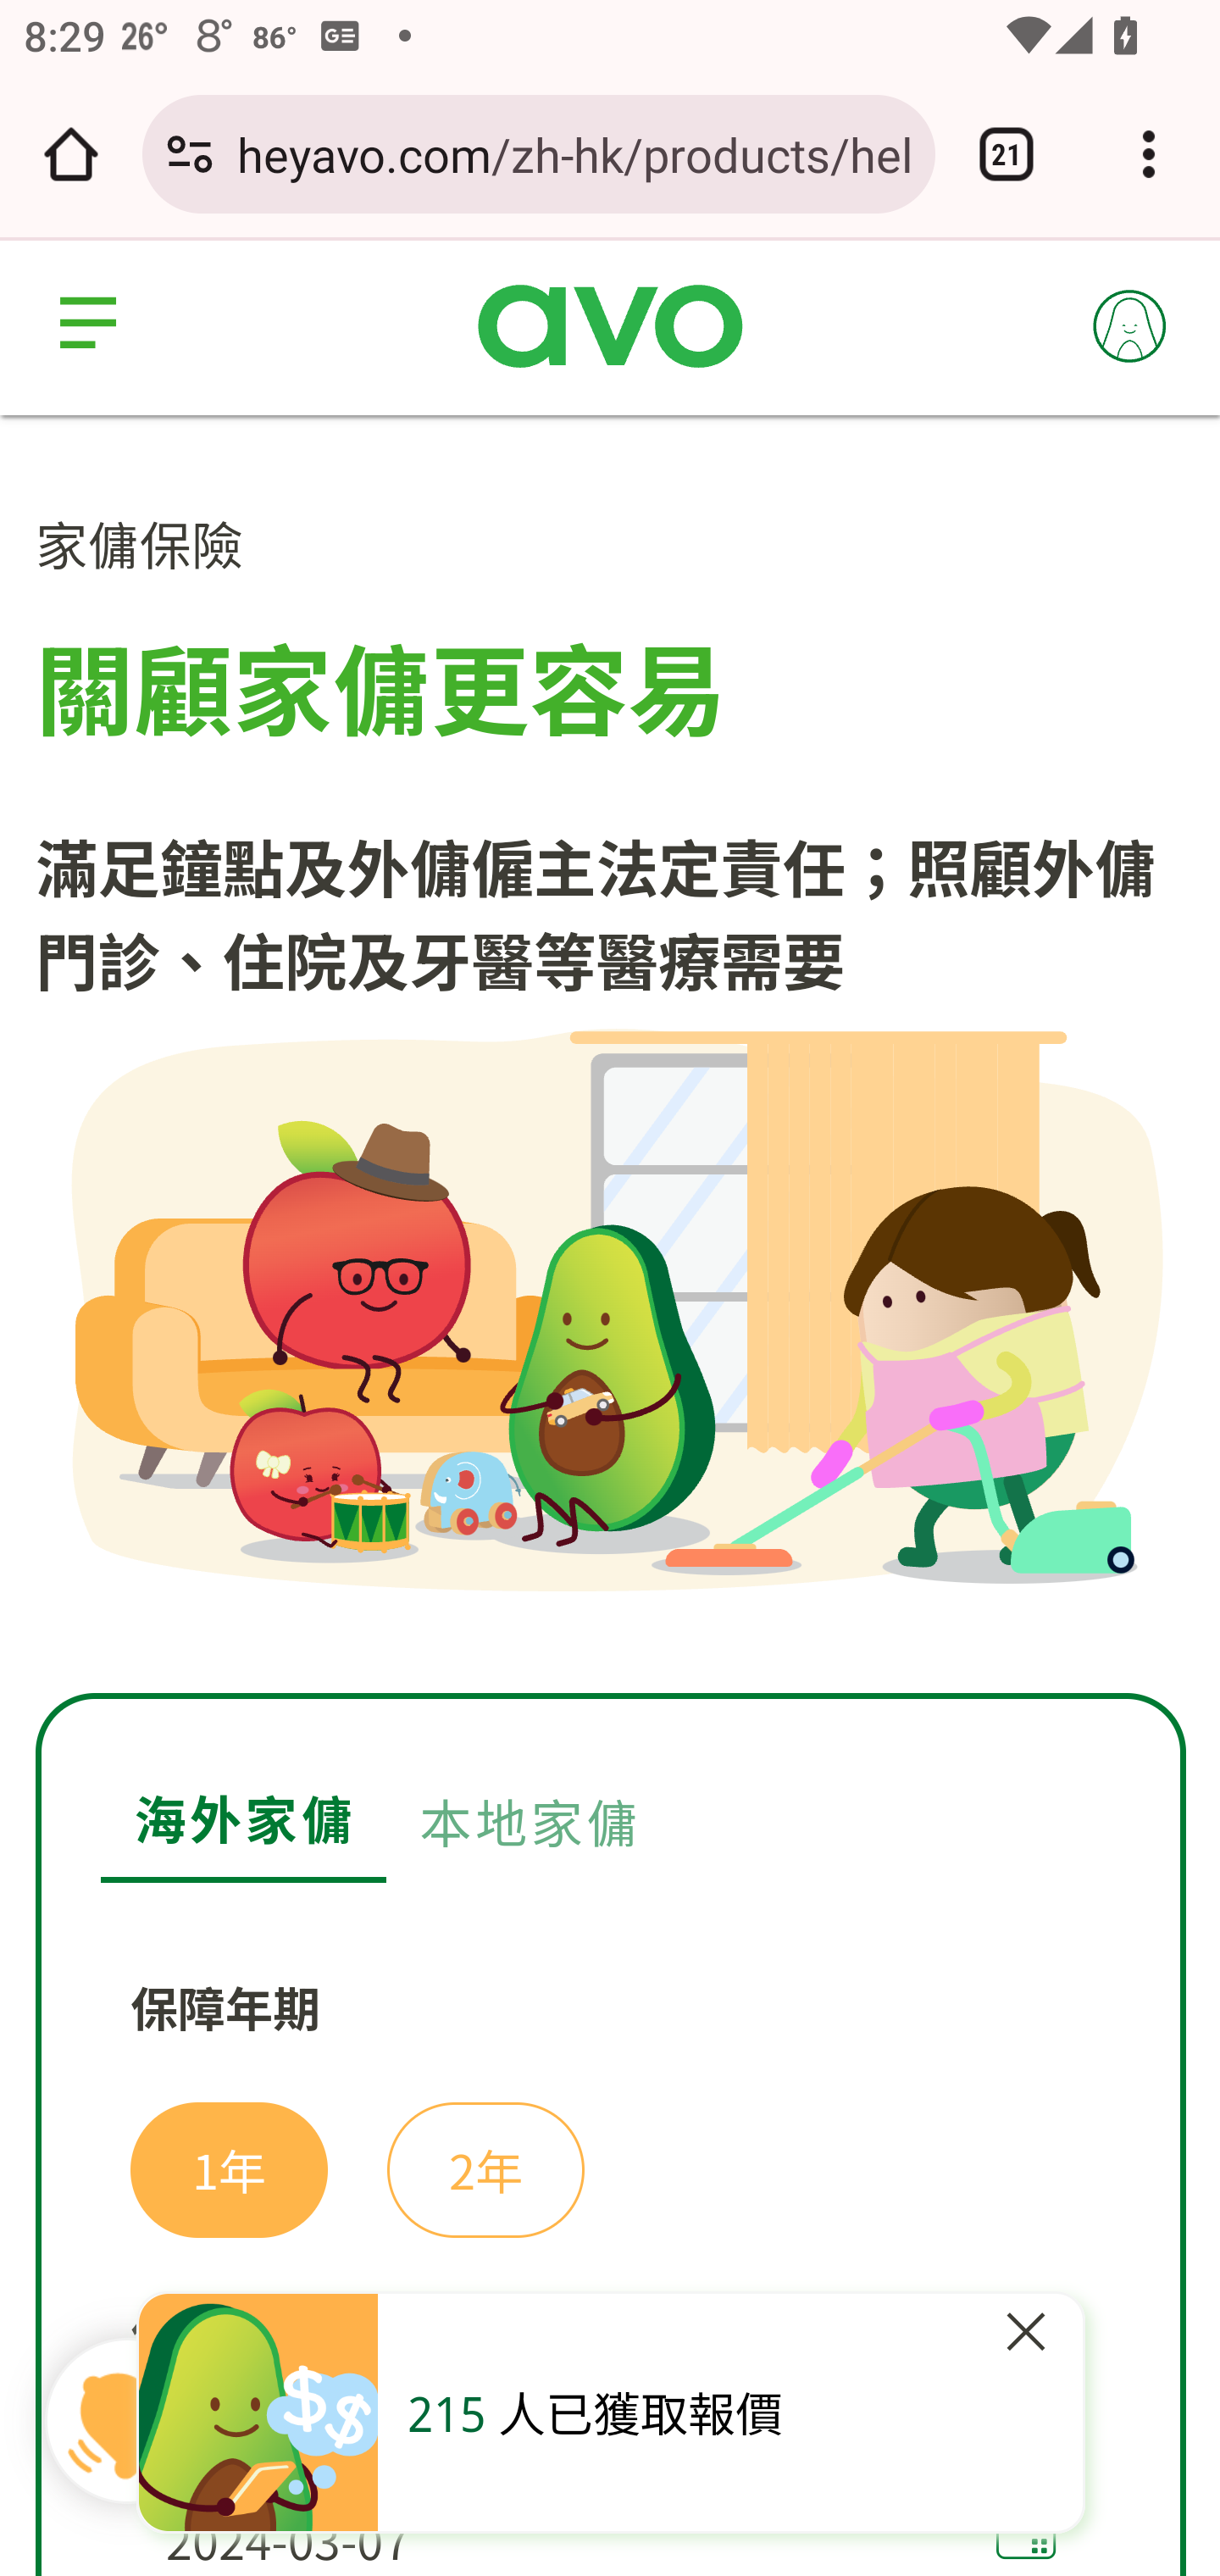 The image size is (1220, 2576). What do you see at coordinates (610, 328) in the screenshot?
I see `www.heyavo` at bounding box center [610, 328].